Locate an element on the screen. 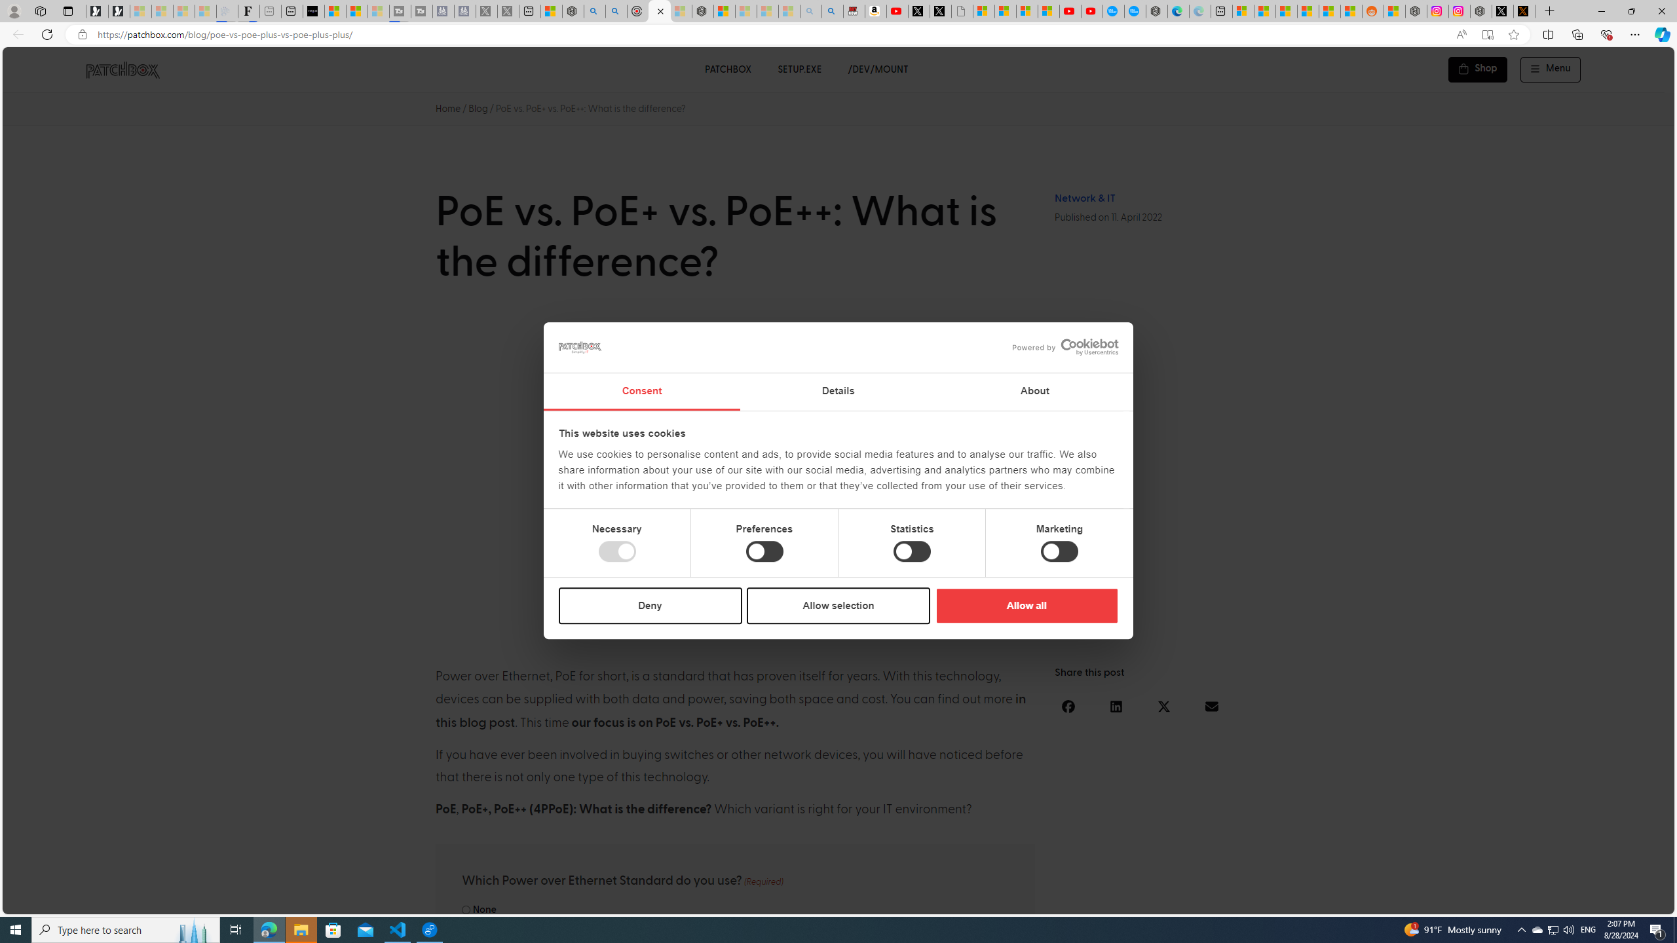 The image size is (1677, 943). Language switcher : Slovenian is located at coordinates (1536, 902).